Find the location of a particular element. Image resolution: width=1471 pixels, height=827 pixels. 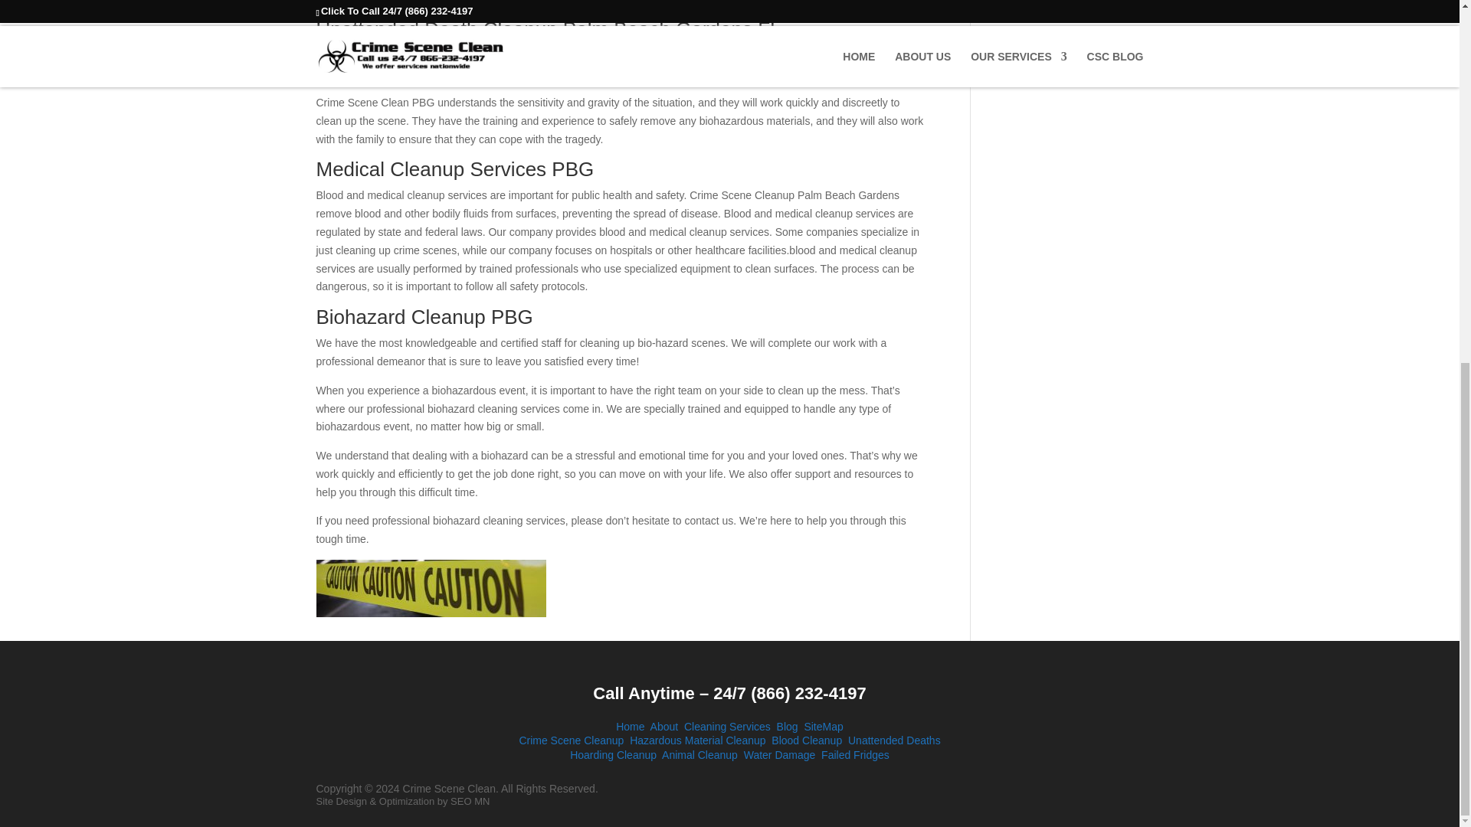

Animal Cleanup is located at coordinates (700, 755).